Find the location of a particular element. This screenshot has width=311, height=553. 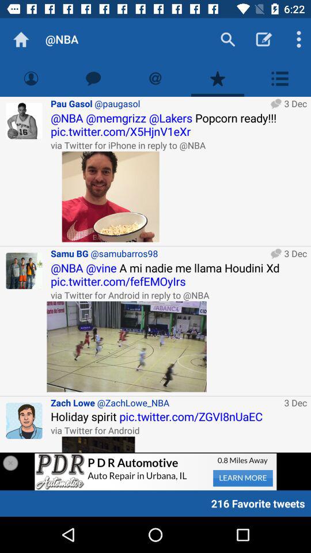

select the samu bg @samubarros98 is located at coordinates (159, 253).